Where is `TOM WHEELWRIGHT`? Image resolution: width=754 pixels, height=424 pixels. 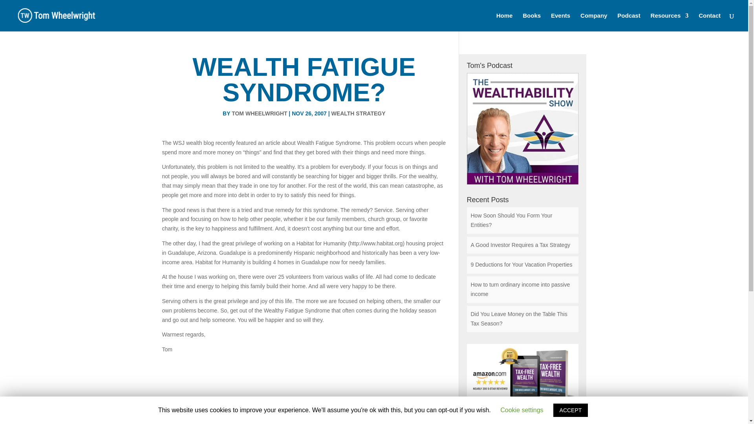
TOM WHEELWRIGHT is located at coordinates (259, 113).